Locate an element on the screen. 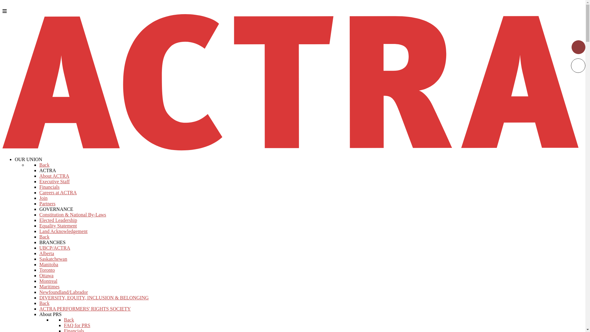 The width and height of the screenshot is (590, 332). Back is located at coordinates (69, 320).